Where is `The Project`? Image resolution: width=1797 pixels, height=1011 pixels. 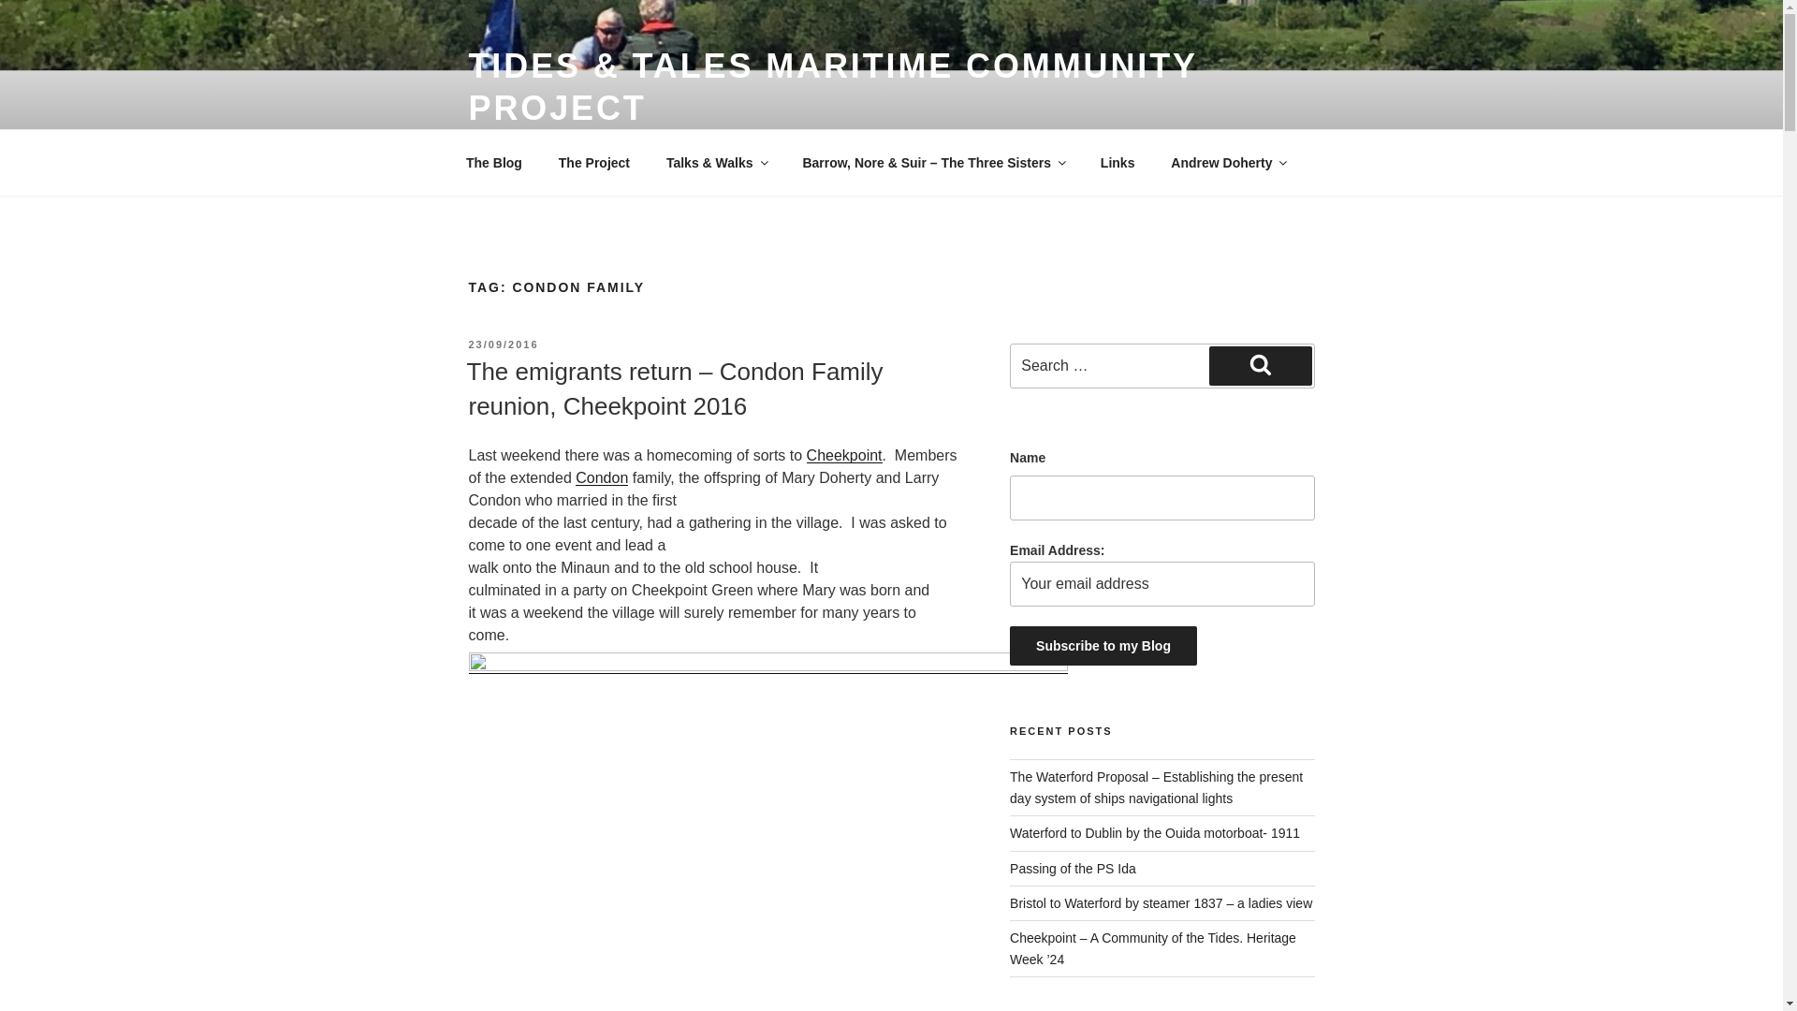
The Project is located at coordinates (593, 163).